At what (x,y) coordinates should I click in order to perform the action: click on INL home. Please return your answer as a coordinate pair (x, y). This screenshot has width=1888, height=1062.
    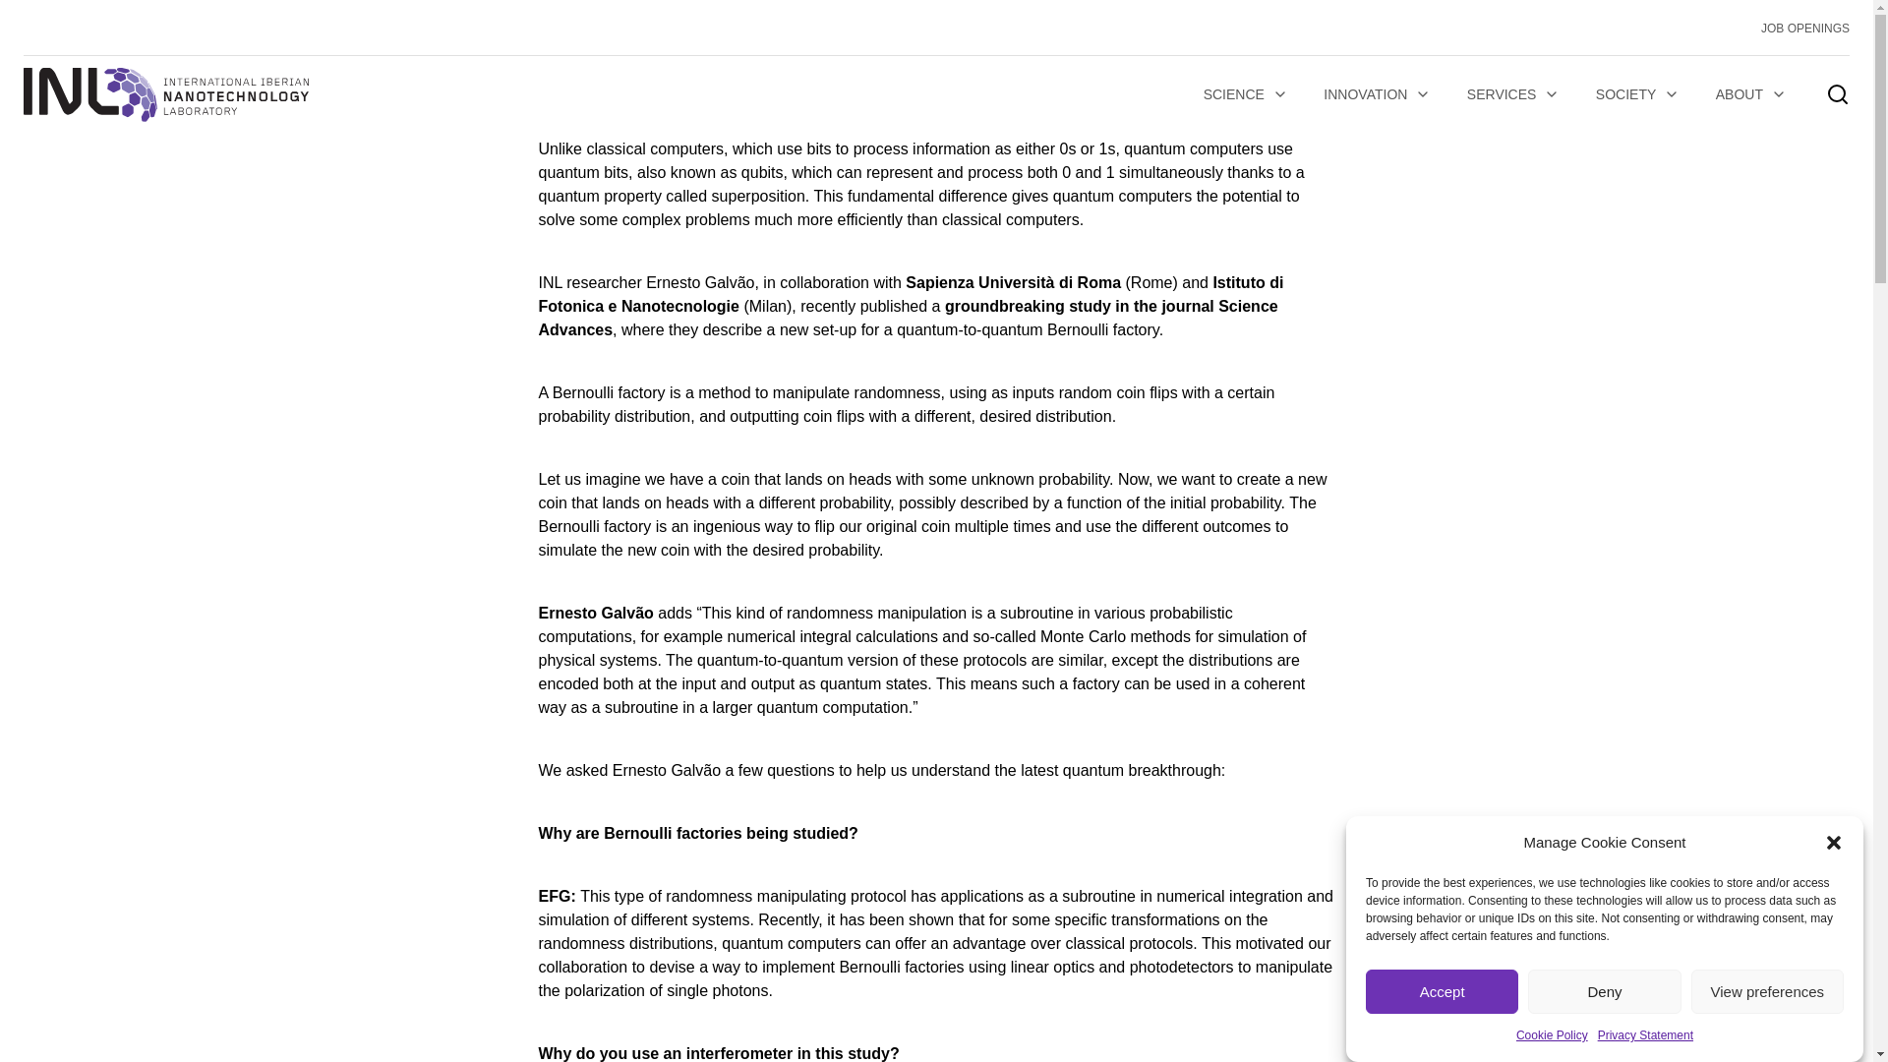
    Looking at the image, I should click on (165, 94).